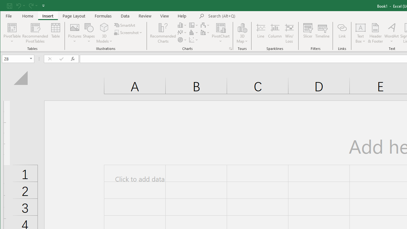 This screenshot has height=229, width=407. I want to click on Insert Waterfall, Funnel, Stock, Surface, or Radar Chart, so click(205, 25).